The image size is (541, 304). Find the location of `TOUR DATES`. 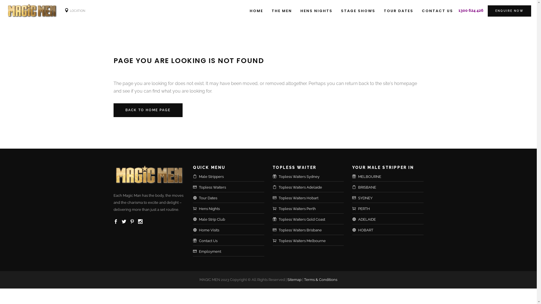

TOUR DATES is located at coordinates (398, 11).